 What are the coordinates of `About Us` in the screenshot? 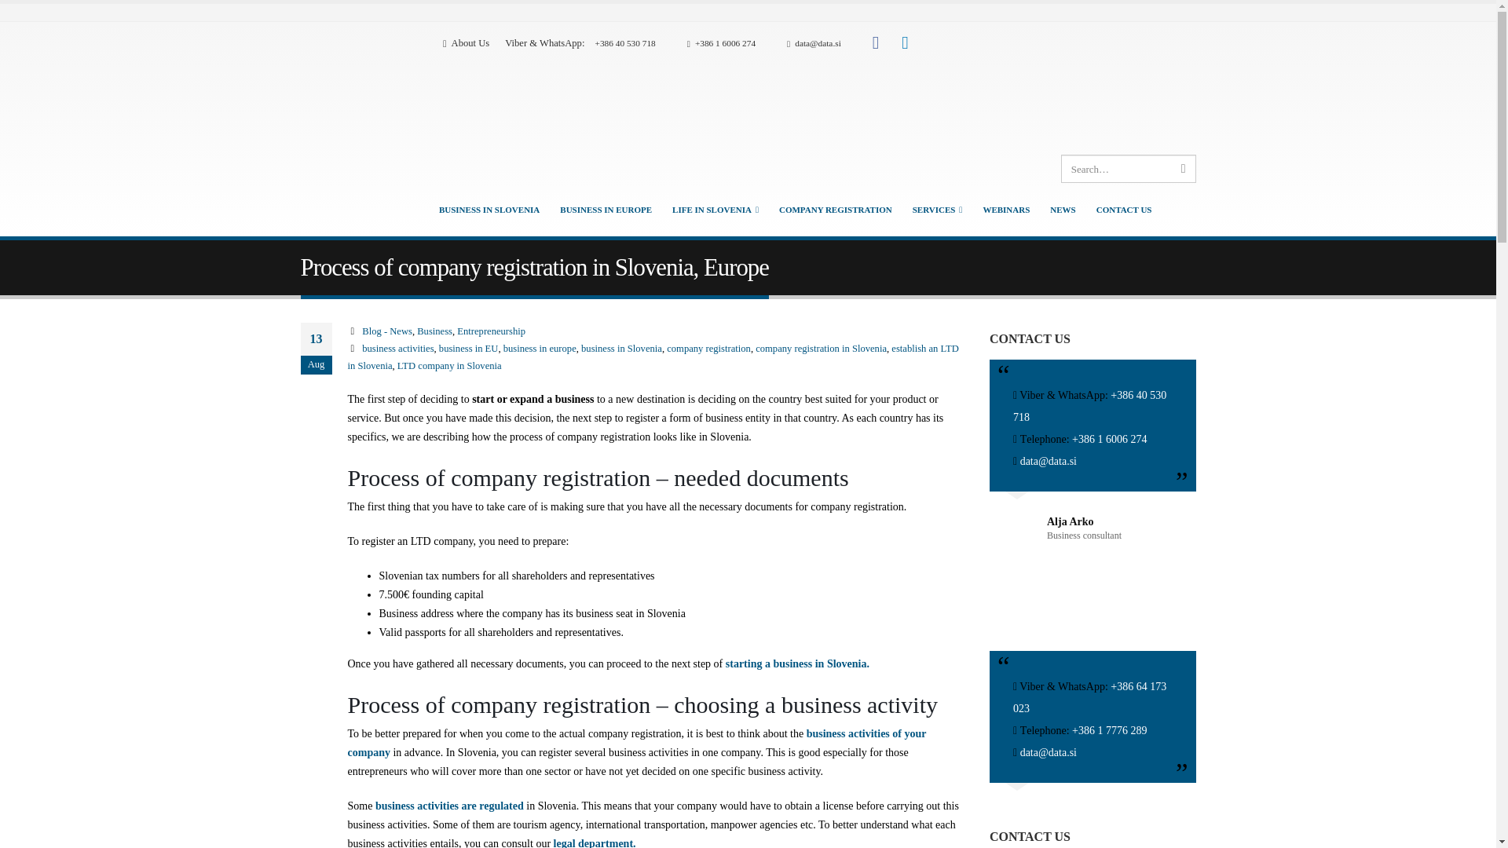 It's located at (467, 43).